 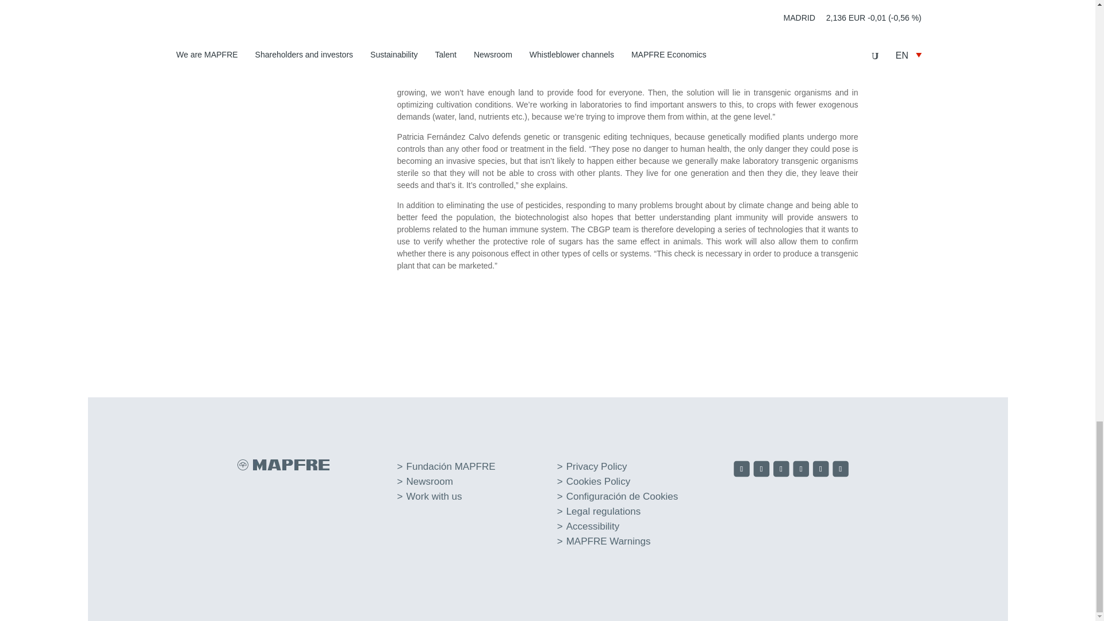 What do you see at coordinates (802, 470) in the screenshot?
I see `Follow on LinkedIn` at bounding box center [802, 470].